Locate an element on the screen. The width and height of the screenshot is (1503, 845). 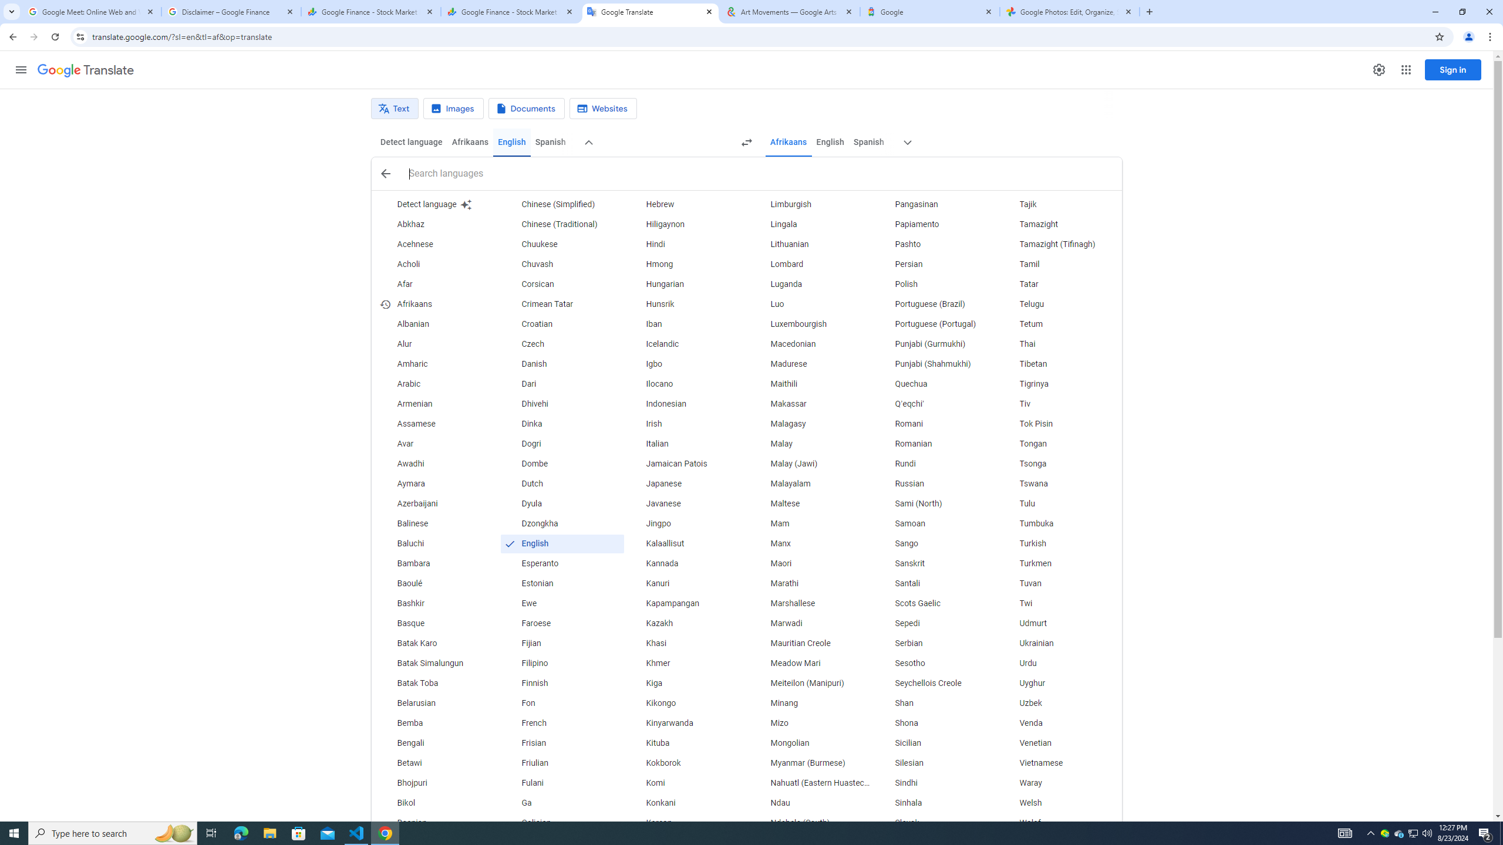
Manx is located at coordinates (810, 544).